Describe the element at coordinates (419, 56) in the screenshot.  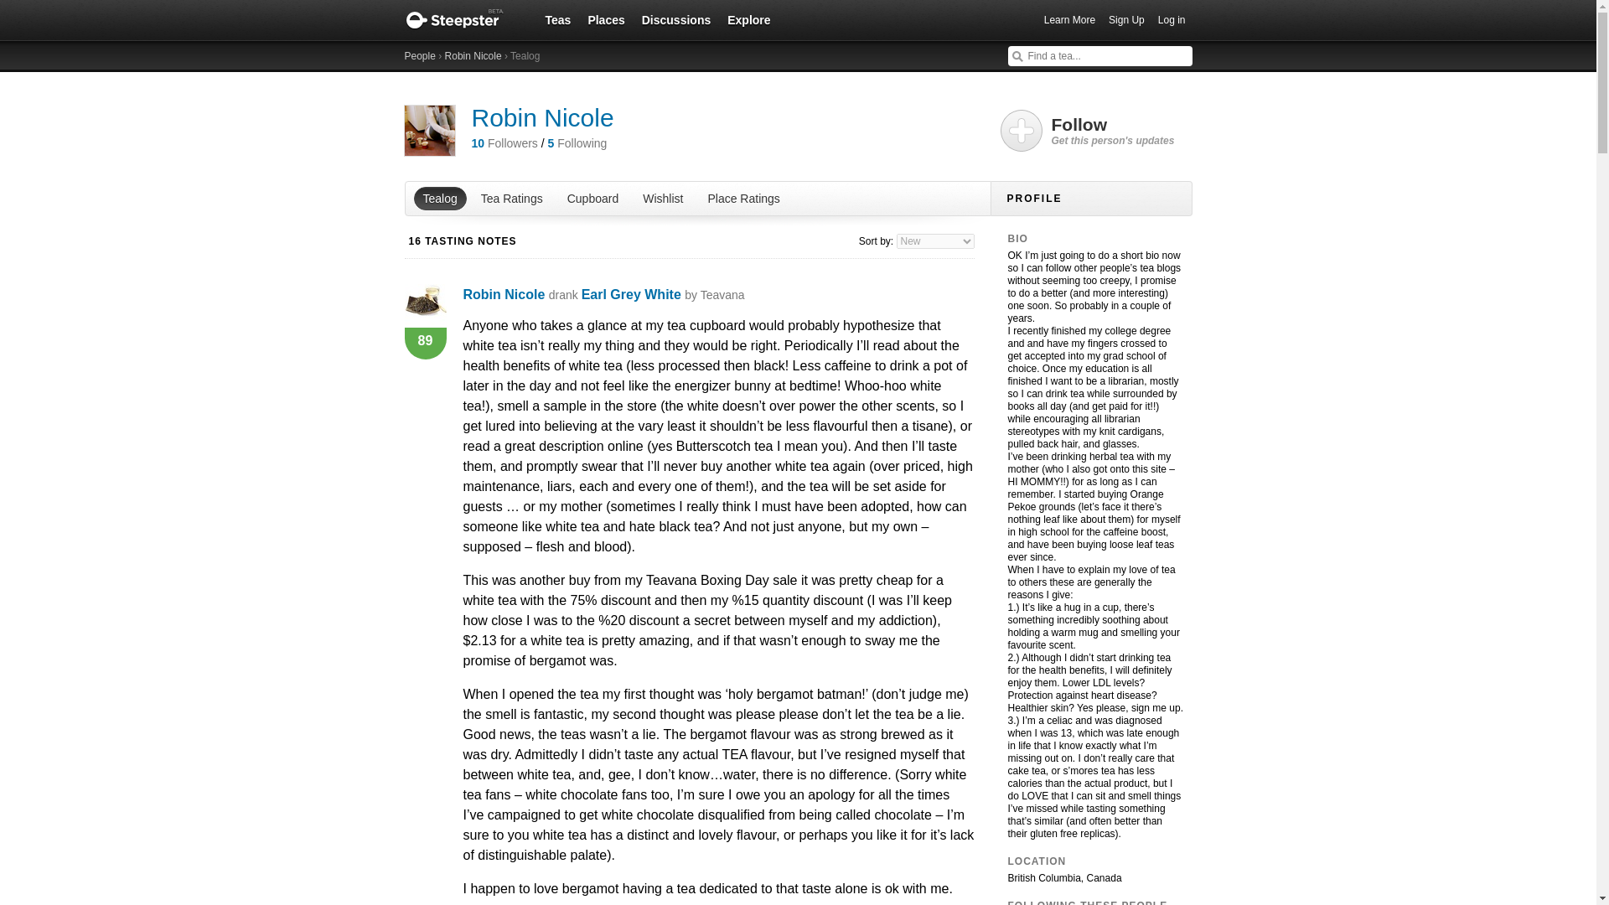
I see `People` at that location.